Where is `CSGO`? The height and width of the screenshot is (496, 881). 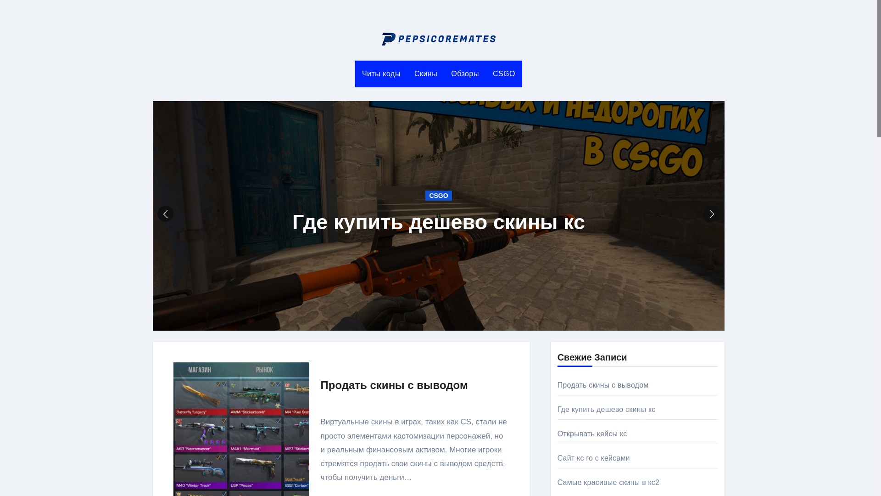
CSGO is located at coordinates (504, 73).